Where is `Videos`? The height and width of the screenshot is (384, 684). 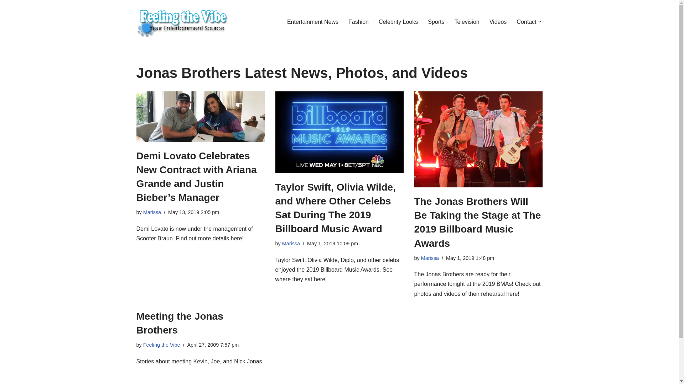 Videos is located at coordinates (498, 21).